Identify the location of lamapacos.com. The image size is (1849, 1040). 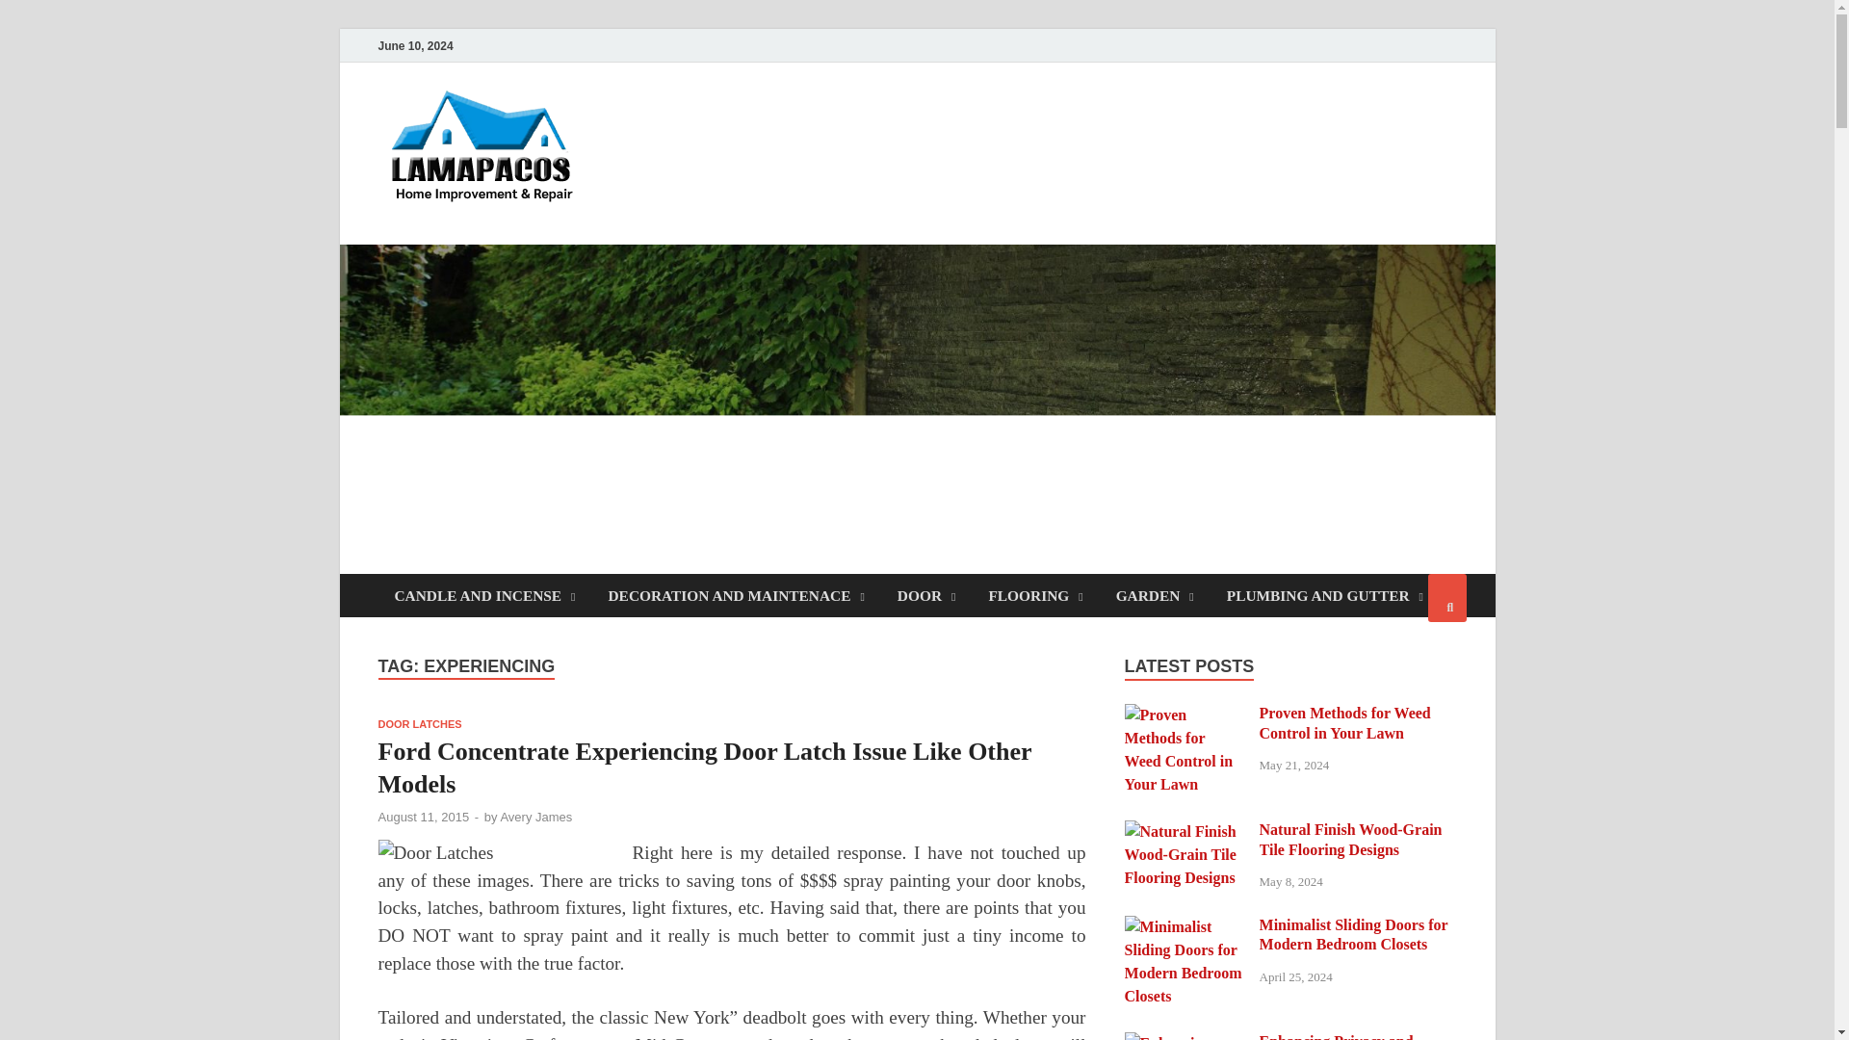
(722, 128).